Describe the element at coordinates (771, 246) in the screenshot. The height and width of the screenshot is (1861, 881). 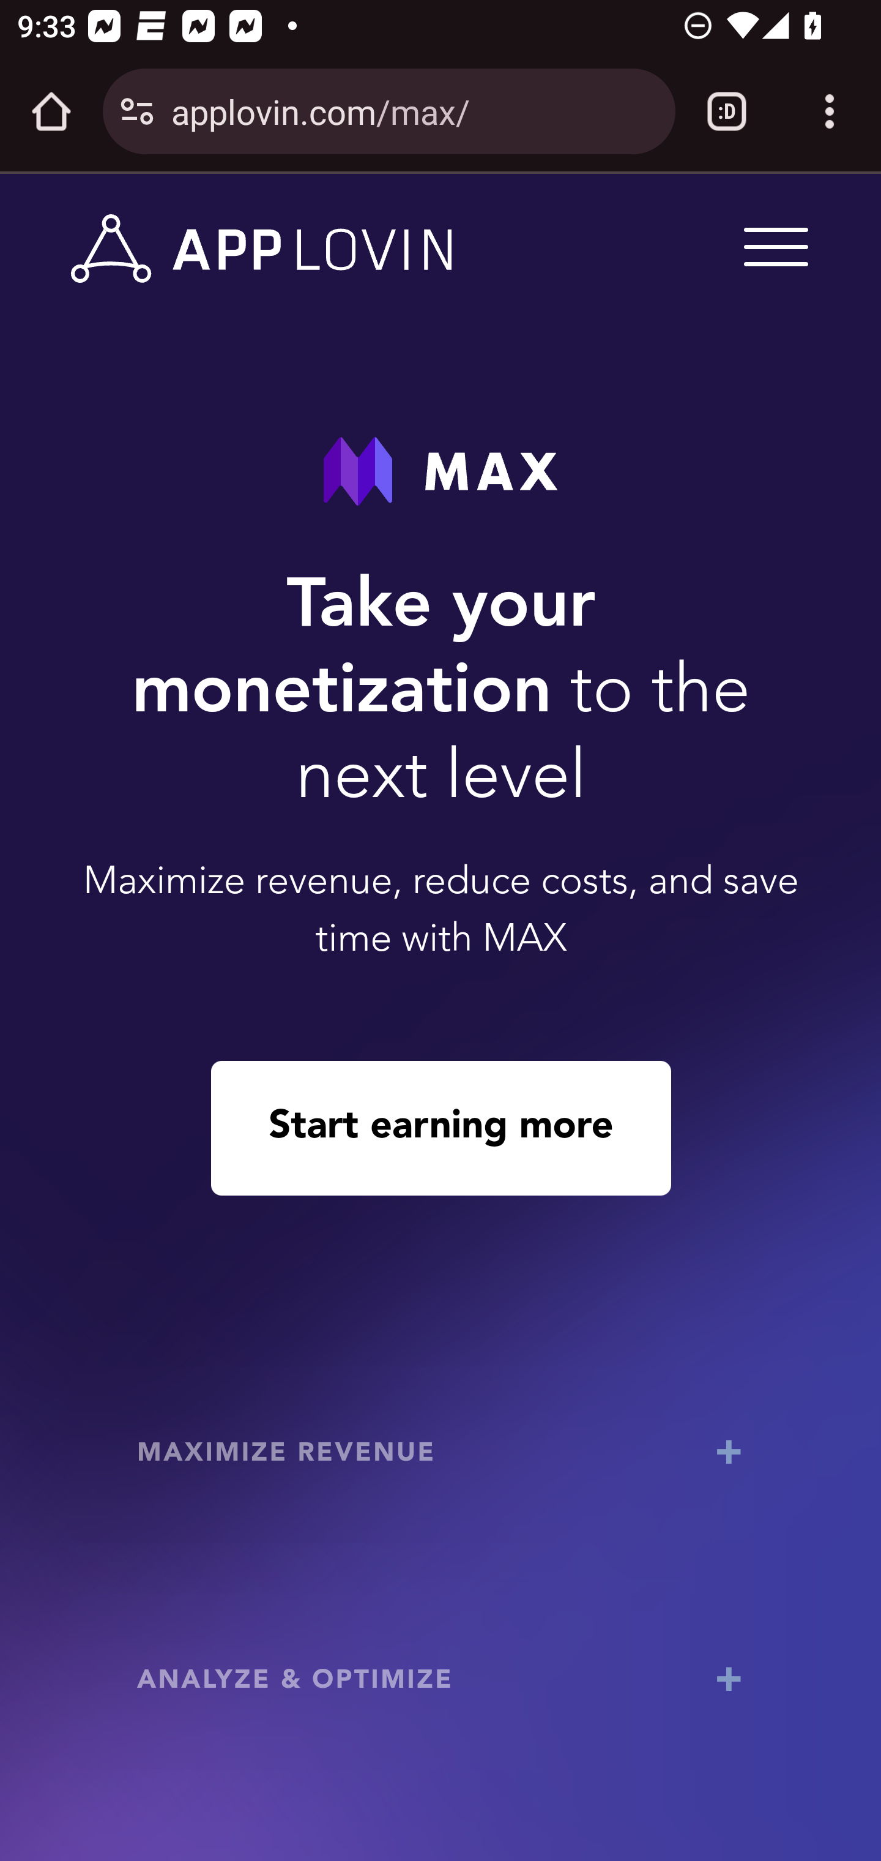
I see `Menu Trigger` at that location.